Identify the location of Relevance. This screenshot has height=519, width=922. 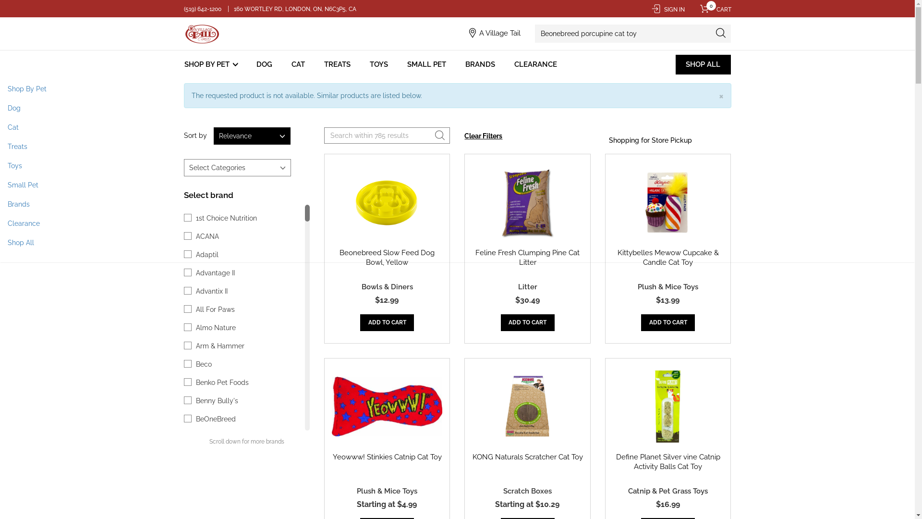
(252, 136).